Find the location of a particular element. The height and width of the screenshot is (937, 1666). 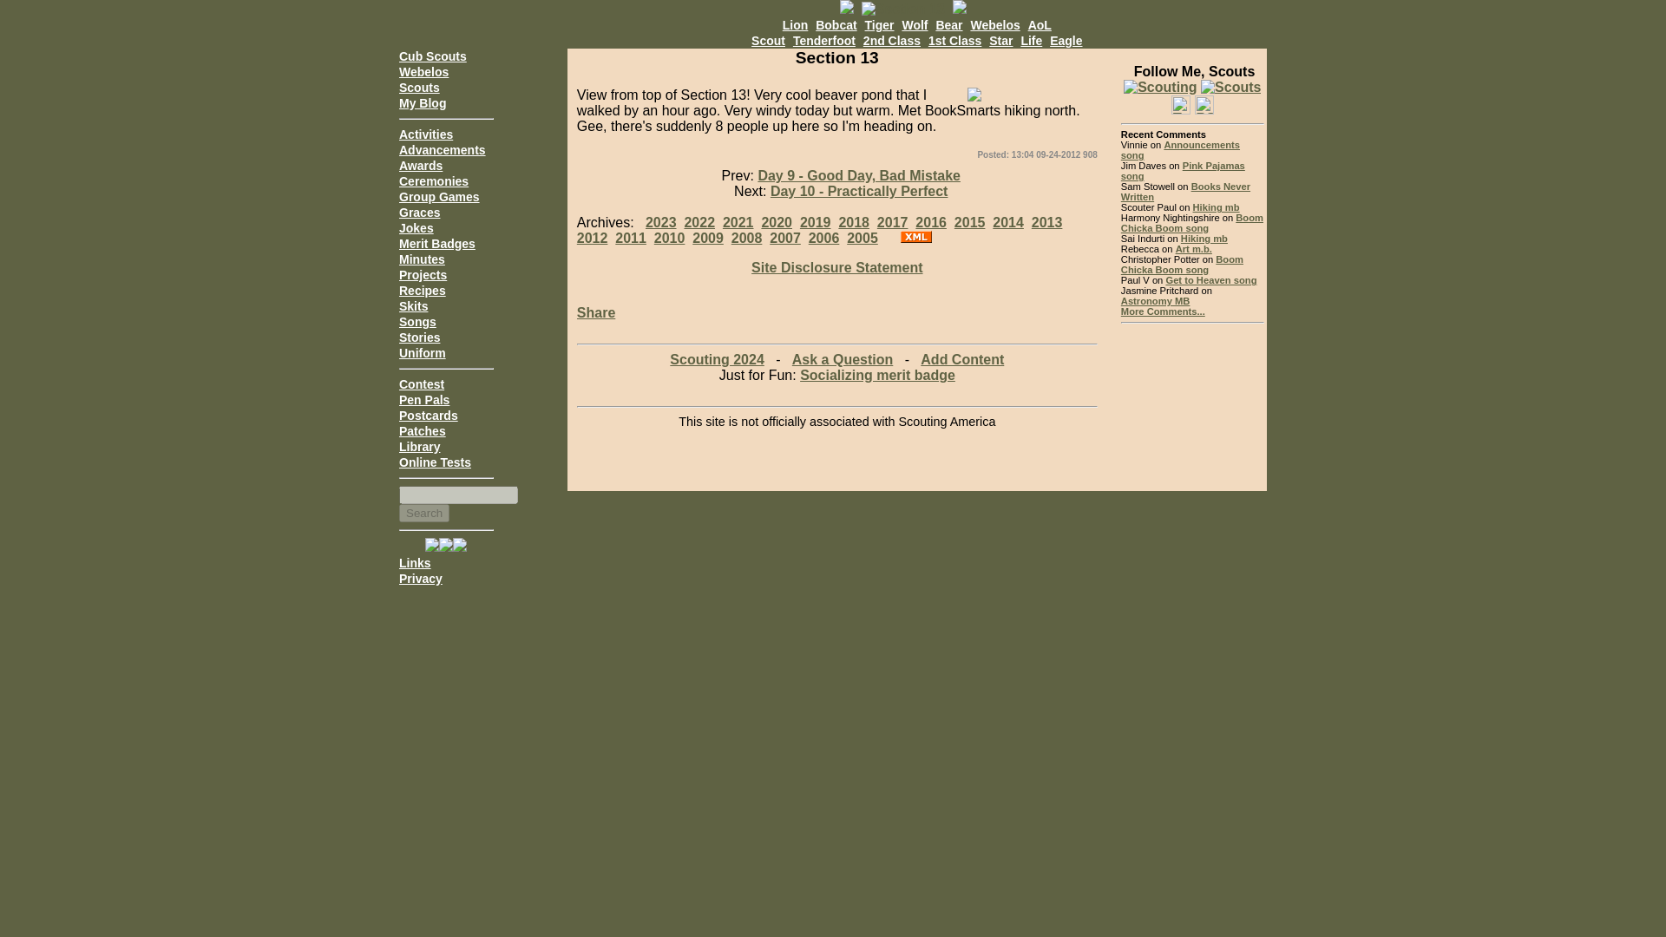

Tiger is located at coordinates (880, 24).